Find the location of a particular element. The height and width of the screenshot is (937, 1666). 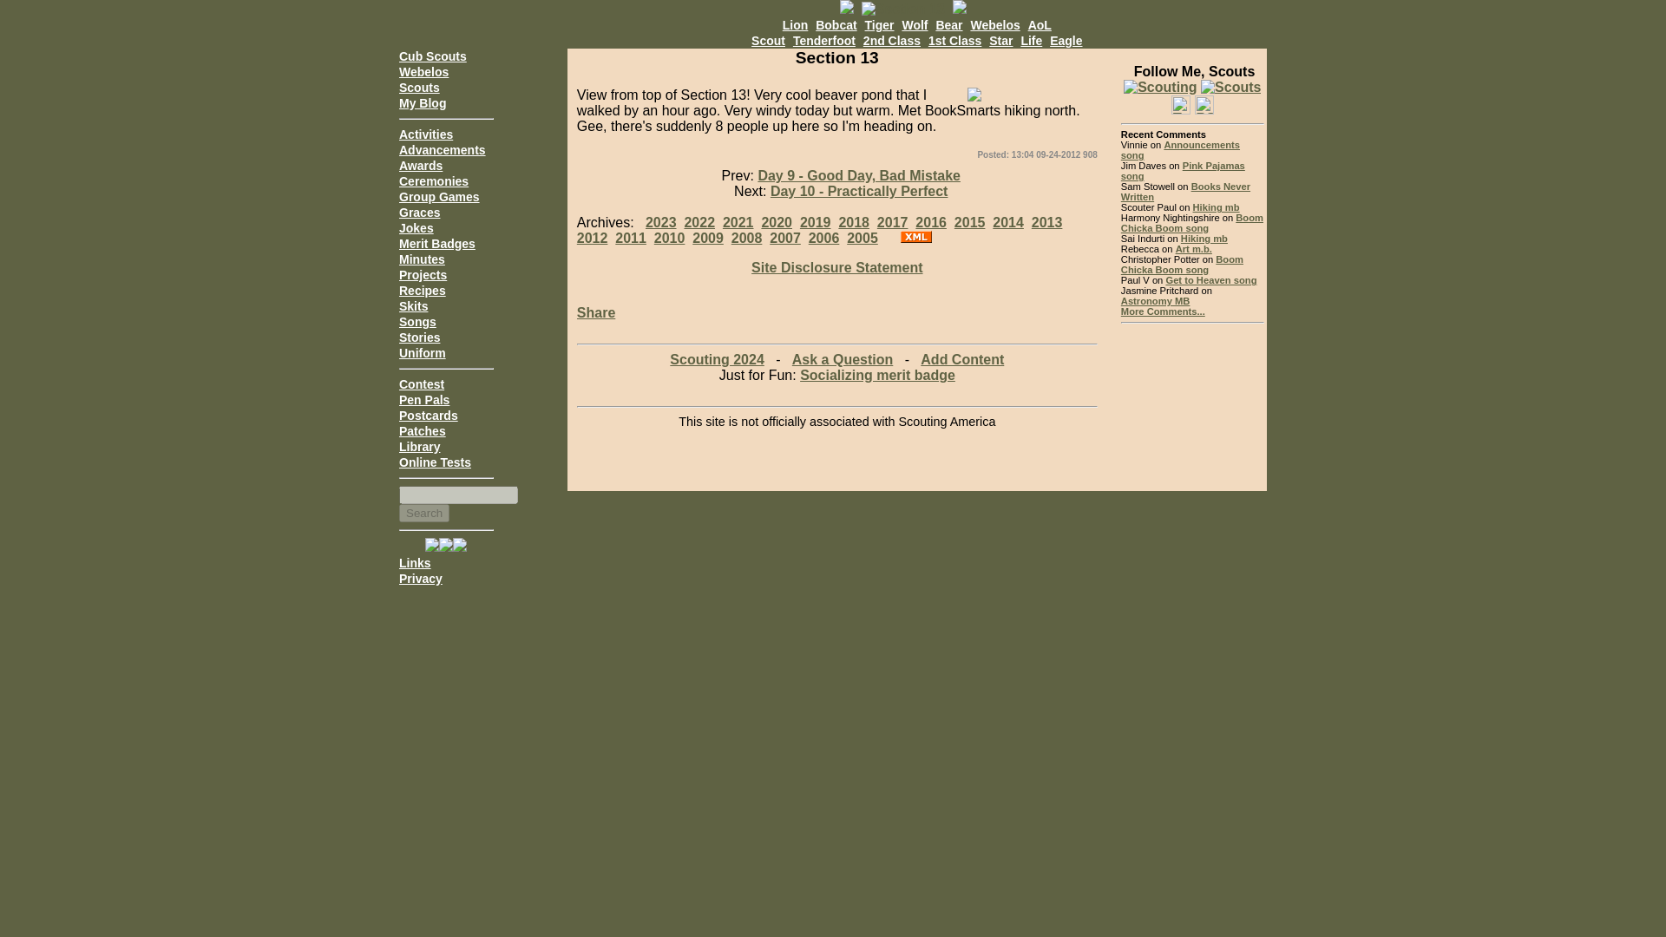

Tiger is located at coordinates (880, 24).